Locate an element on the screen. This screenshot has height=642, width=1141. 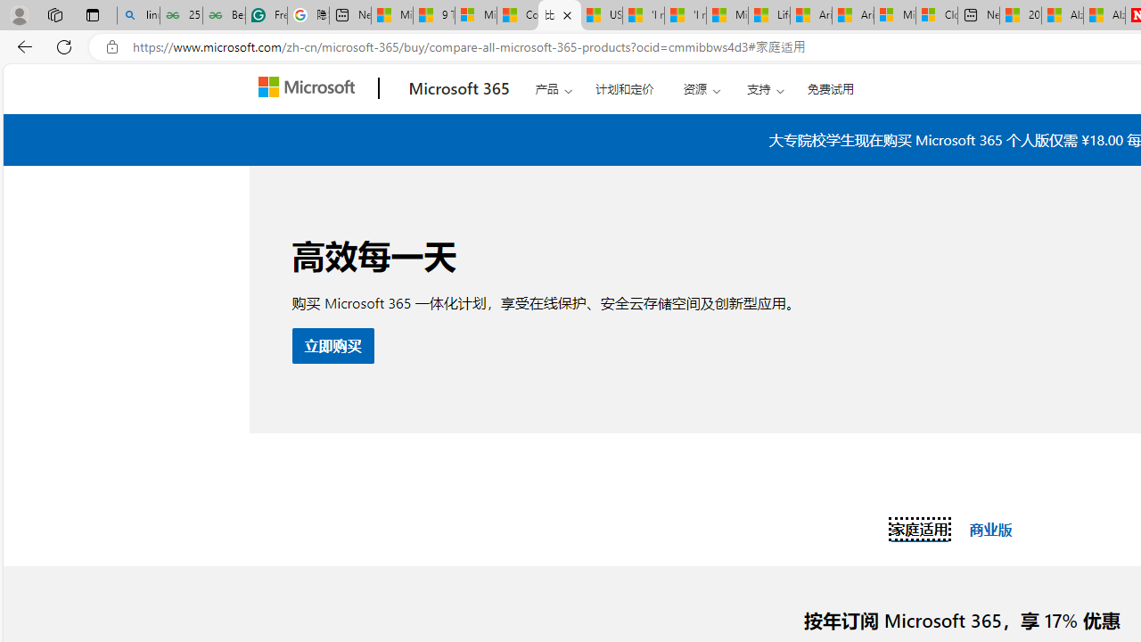
Best SSL Certificates Provider in India - GeeksforGeeks is located at coordinates (224, 16).